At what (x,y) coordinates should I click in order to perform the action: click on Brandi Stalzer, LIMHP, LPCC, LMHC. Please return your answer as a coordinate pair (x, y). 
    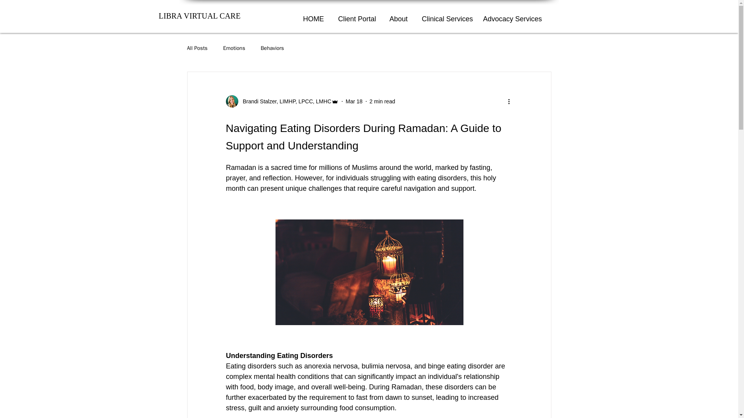
    Looking at the image, I should click on (282, 101).